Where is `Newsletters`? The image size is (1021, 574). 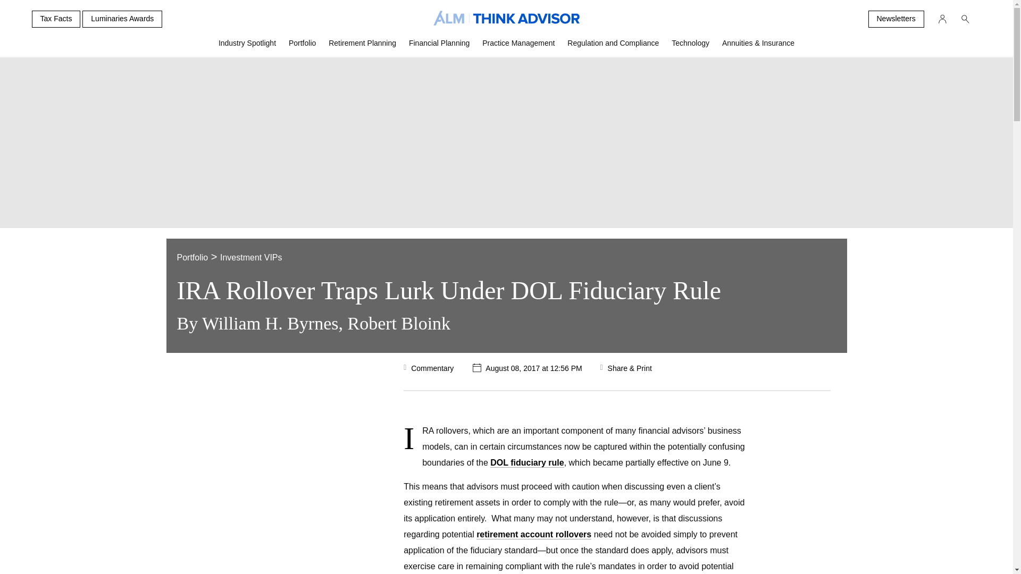 Newsletters is located at coordinates (896, 19).